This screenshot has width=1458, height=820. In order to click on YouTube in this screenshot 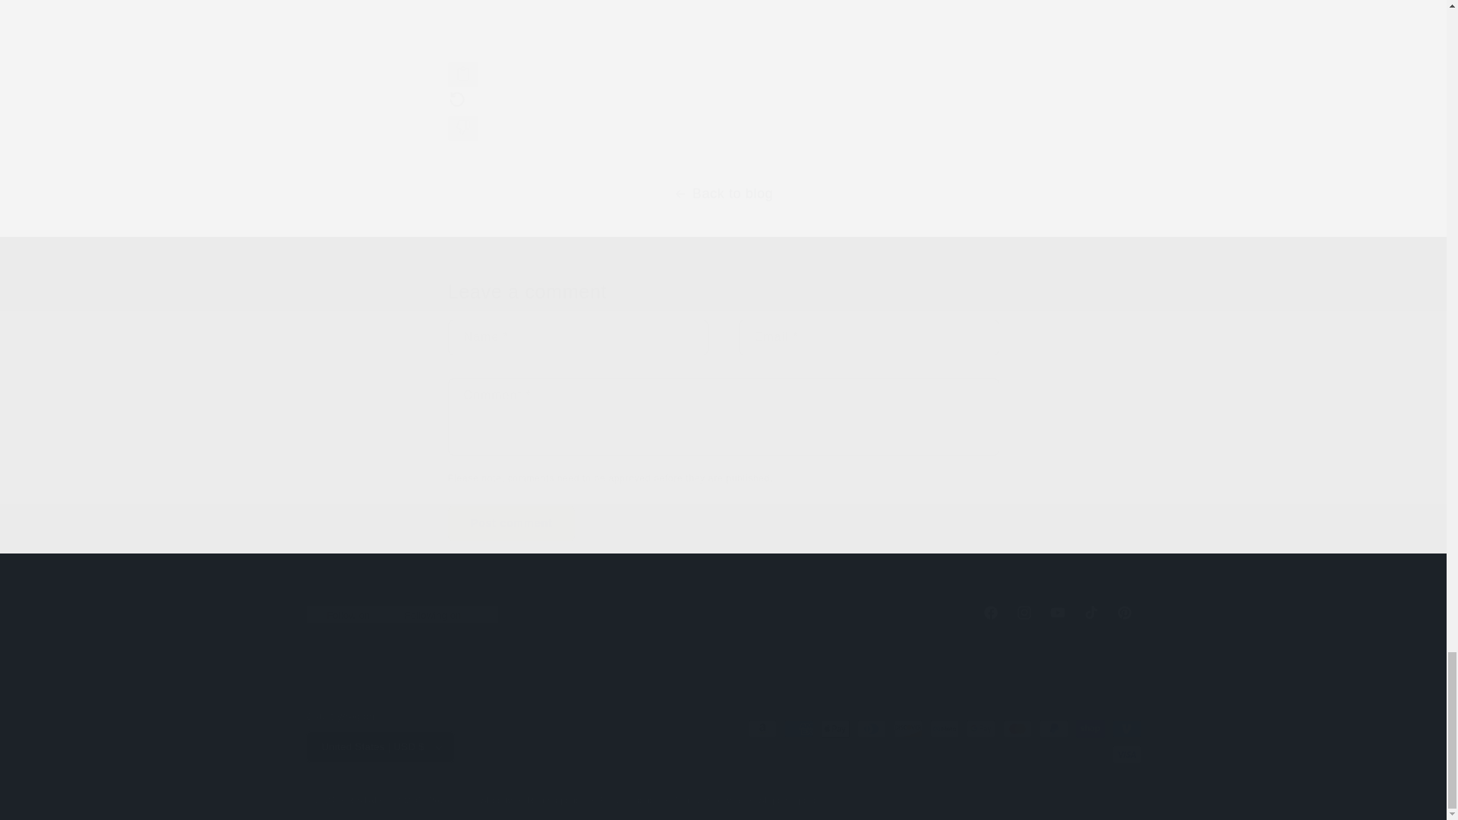, I will do `click(557, 800)`.